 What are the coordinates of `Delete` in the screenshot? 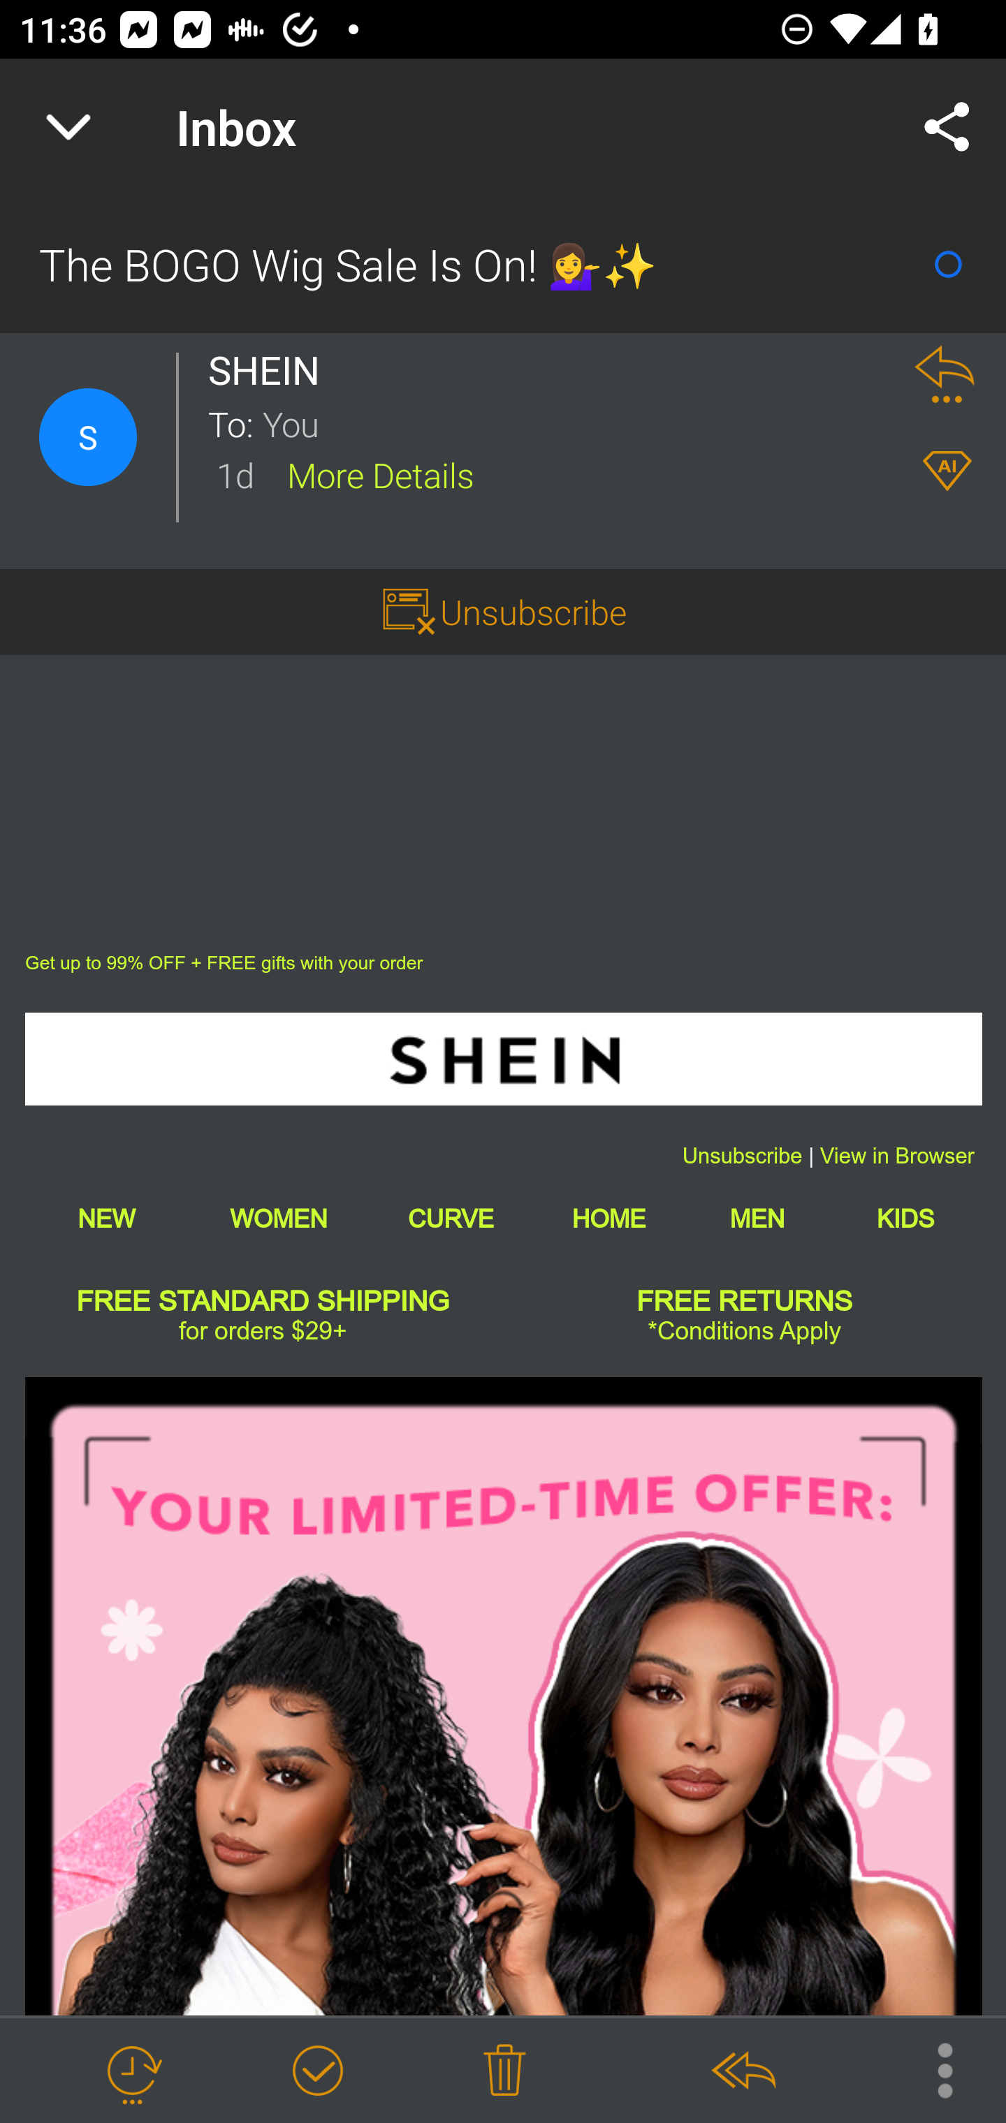 It's located at (504, 2071).